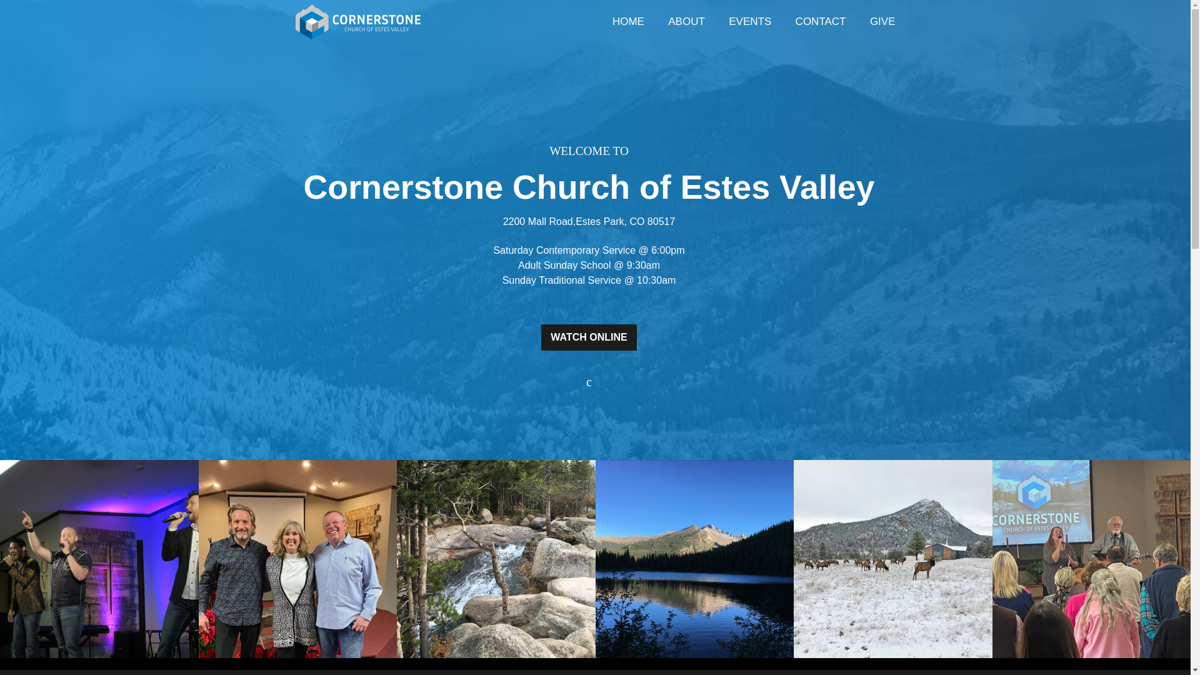 The width and height of the screenshot is (1200, 675). I want to click on EVENTS, so click(750, 22).